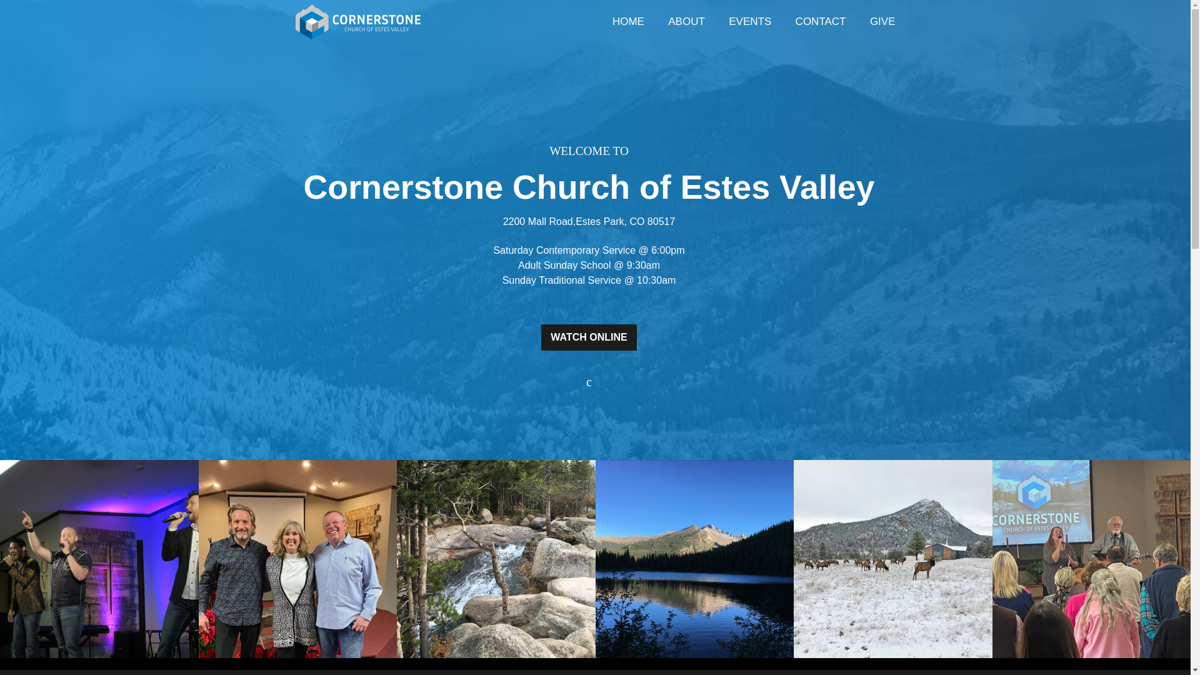 The width and height of the screenshot is (1200, 675). I want to click on EVENTS, so click(750, 22).